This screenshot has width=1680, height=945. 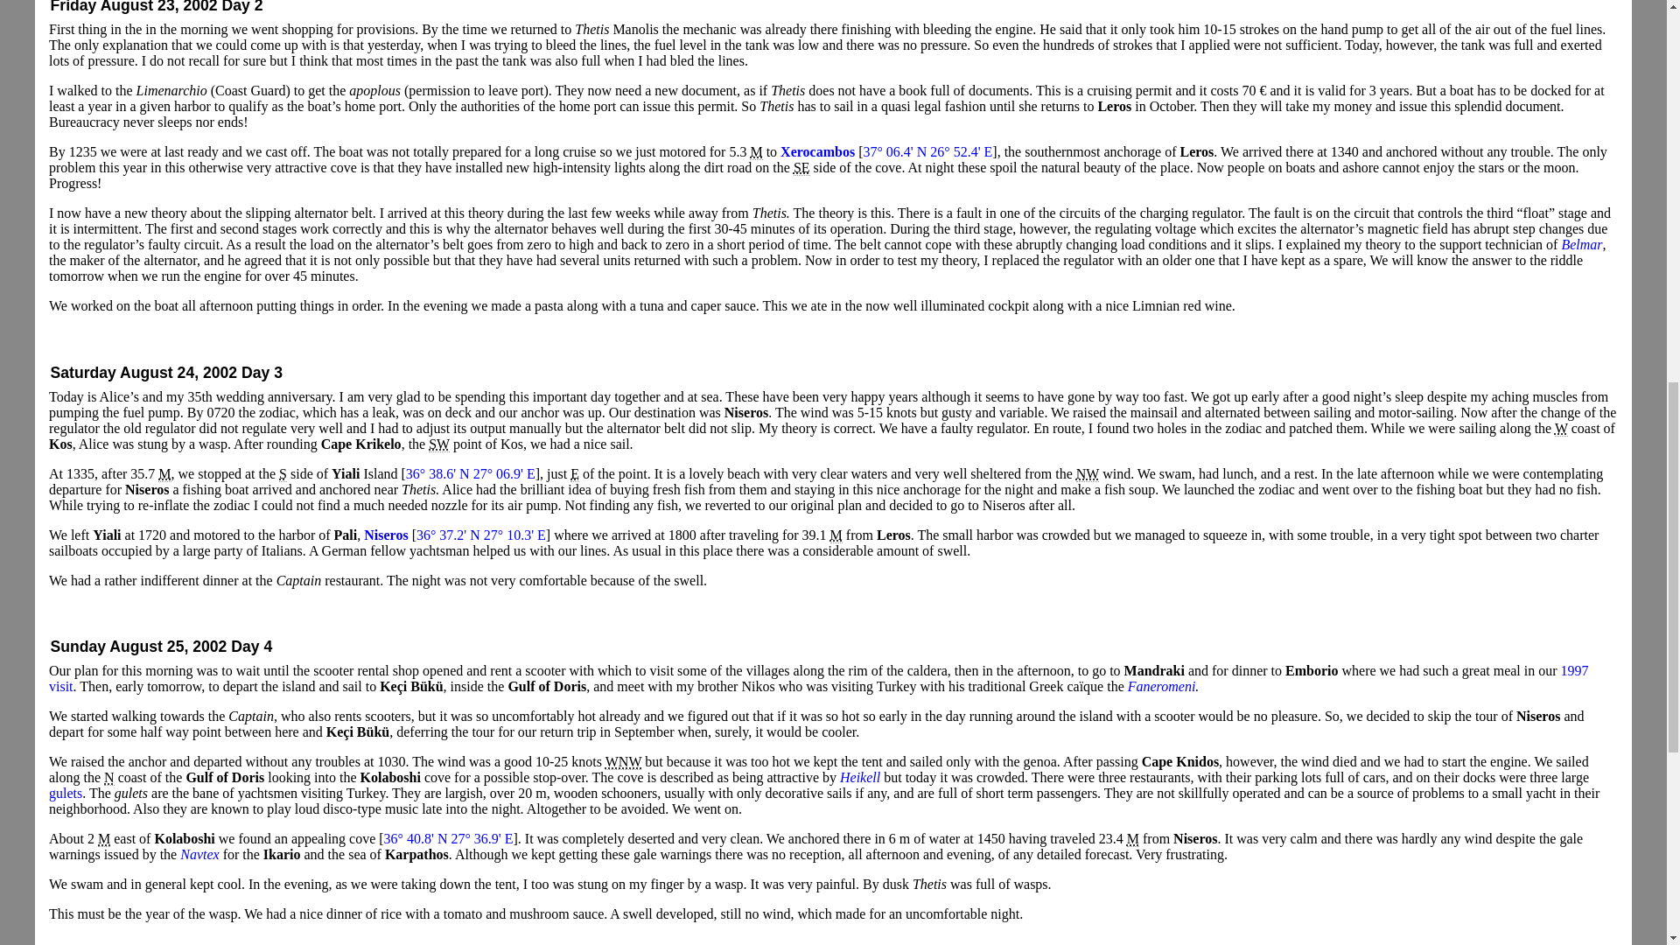 I want to click on Xerocambos, so click(x=817, y=152).